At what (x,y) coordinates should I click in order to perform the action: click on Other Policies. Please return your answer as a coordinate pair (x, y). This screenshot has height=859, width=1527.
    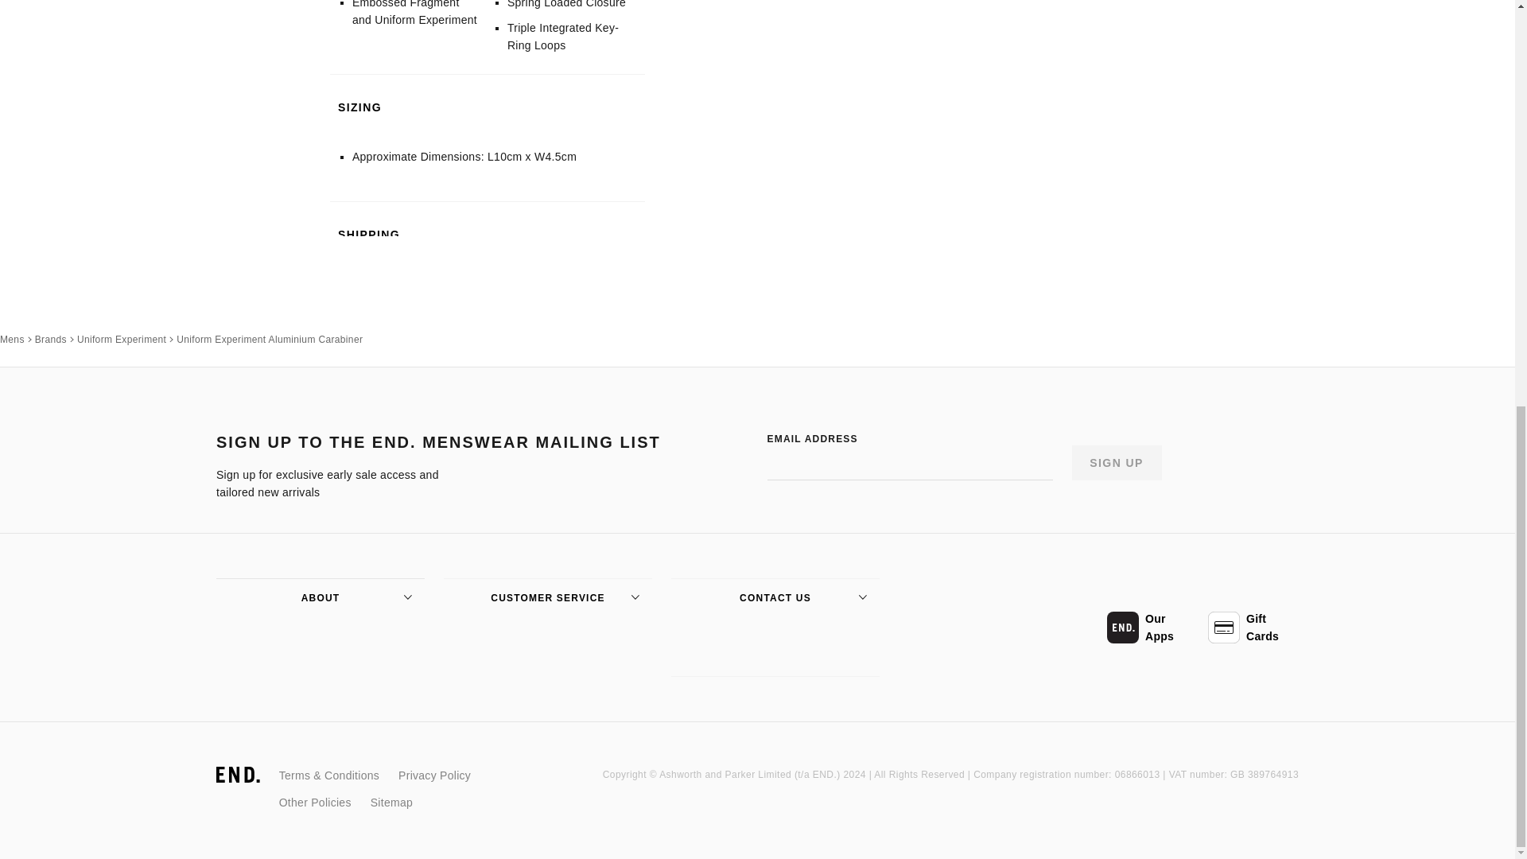
    Looking at the image, I should click on (315, 802).